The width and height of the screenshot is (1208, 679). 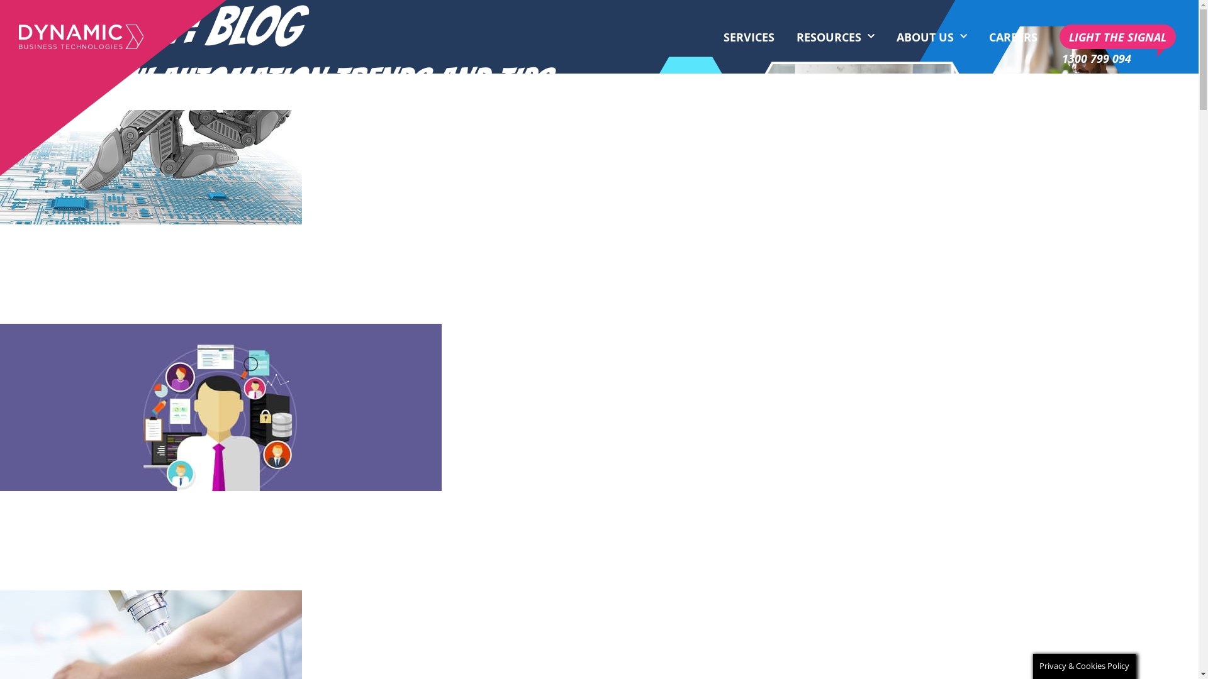 What do you see at coordinates (274, 82) in the screenshot?
I see `WORKFLOW AUTOMATION TRENDS AND TIPS` at bounding box center [274, 82].